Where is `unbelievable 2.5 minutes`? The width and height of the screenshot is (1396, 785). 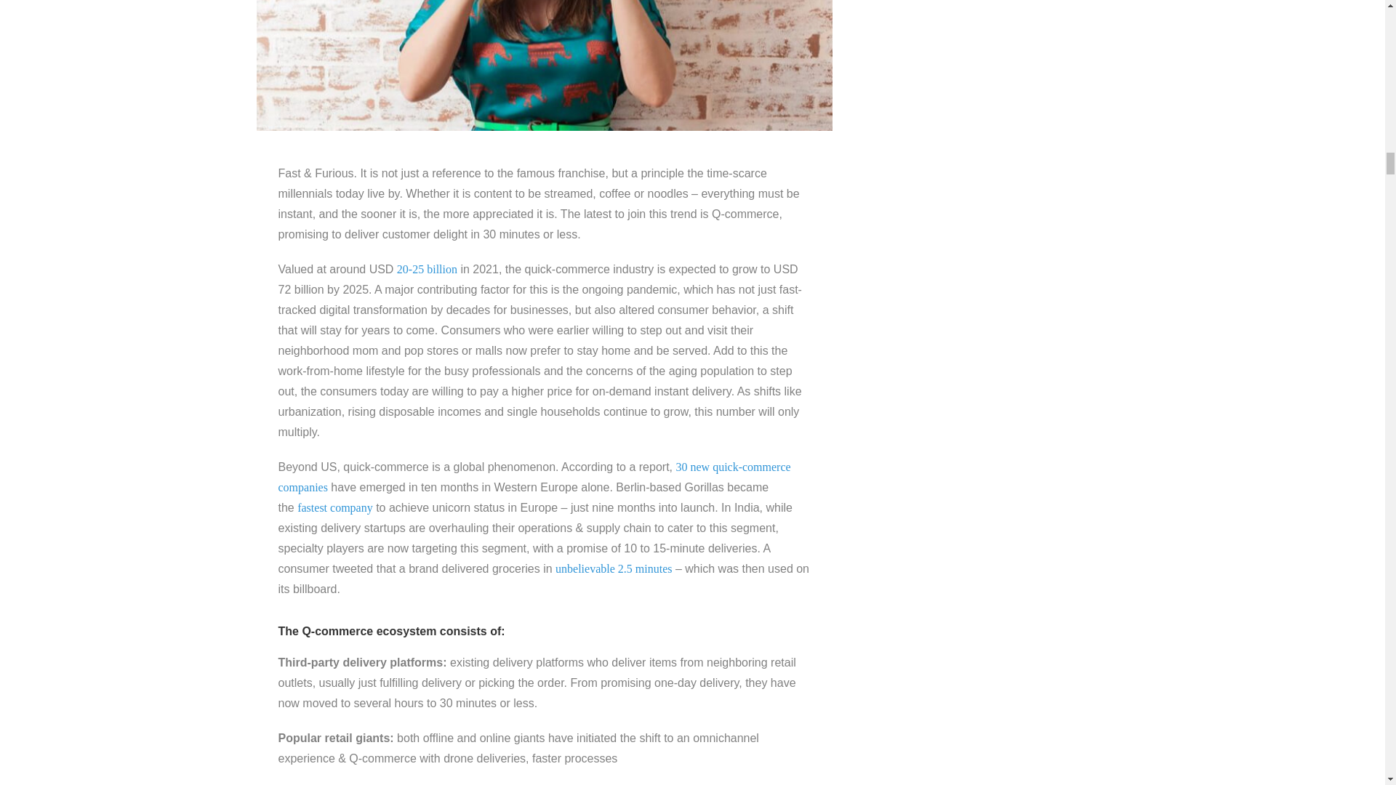
unbelievable 2.5 minutes is located at coordinates (614, 568).